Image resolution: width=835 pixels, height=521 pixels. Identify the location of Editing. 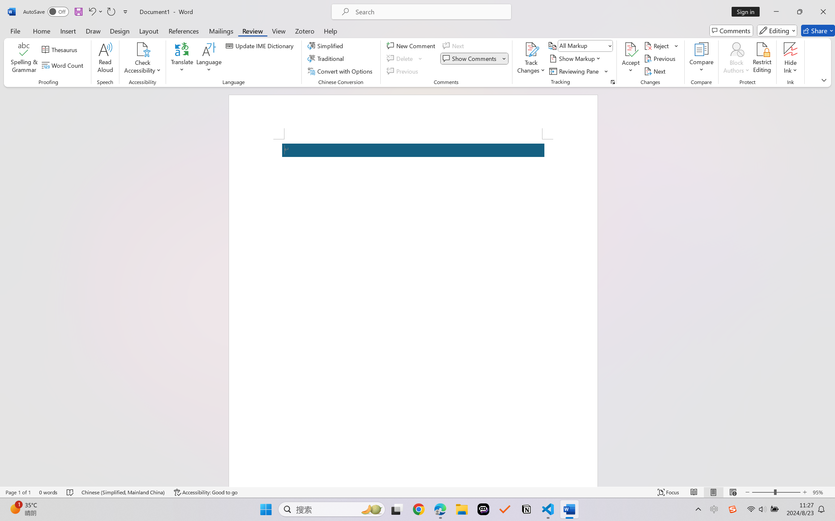
(777, 31).